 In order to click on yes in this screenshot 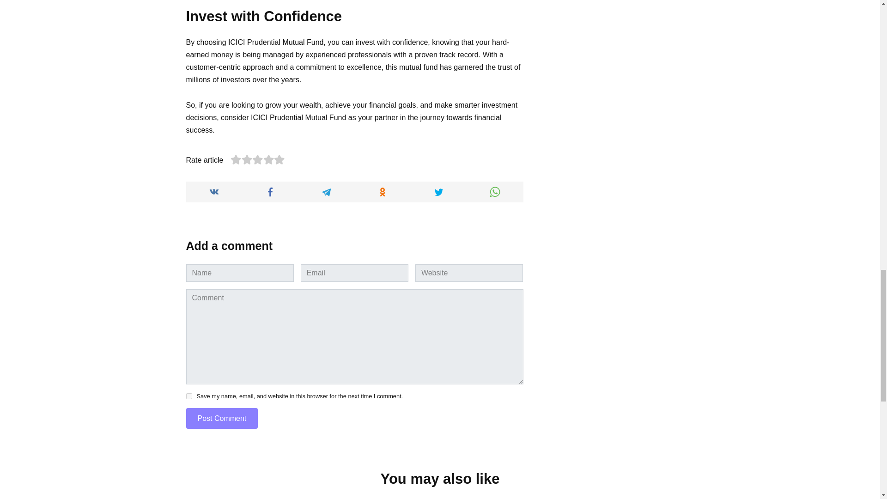, I will do `click(188, 396)`.